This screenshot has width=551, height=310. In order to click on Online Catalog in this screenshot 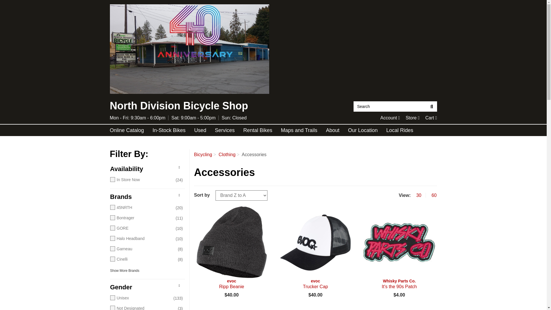, I will do `click(390, 118)`.